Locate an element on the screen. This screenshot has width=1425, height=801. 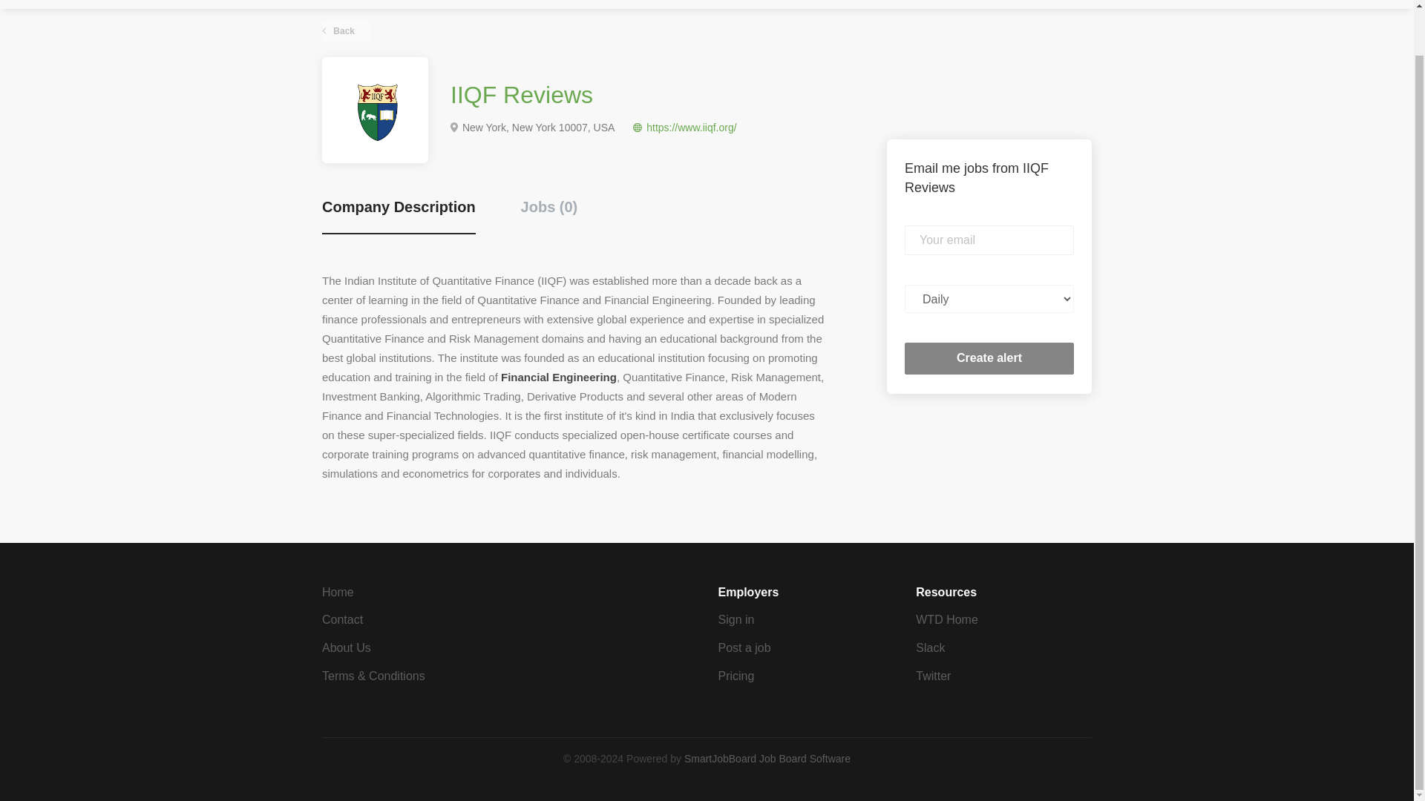
Create alert is located at coordinates (989, 359).